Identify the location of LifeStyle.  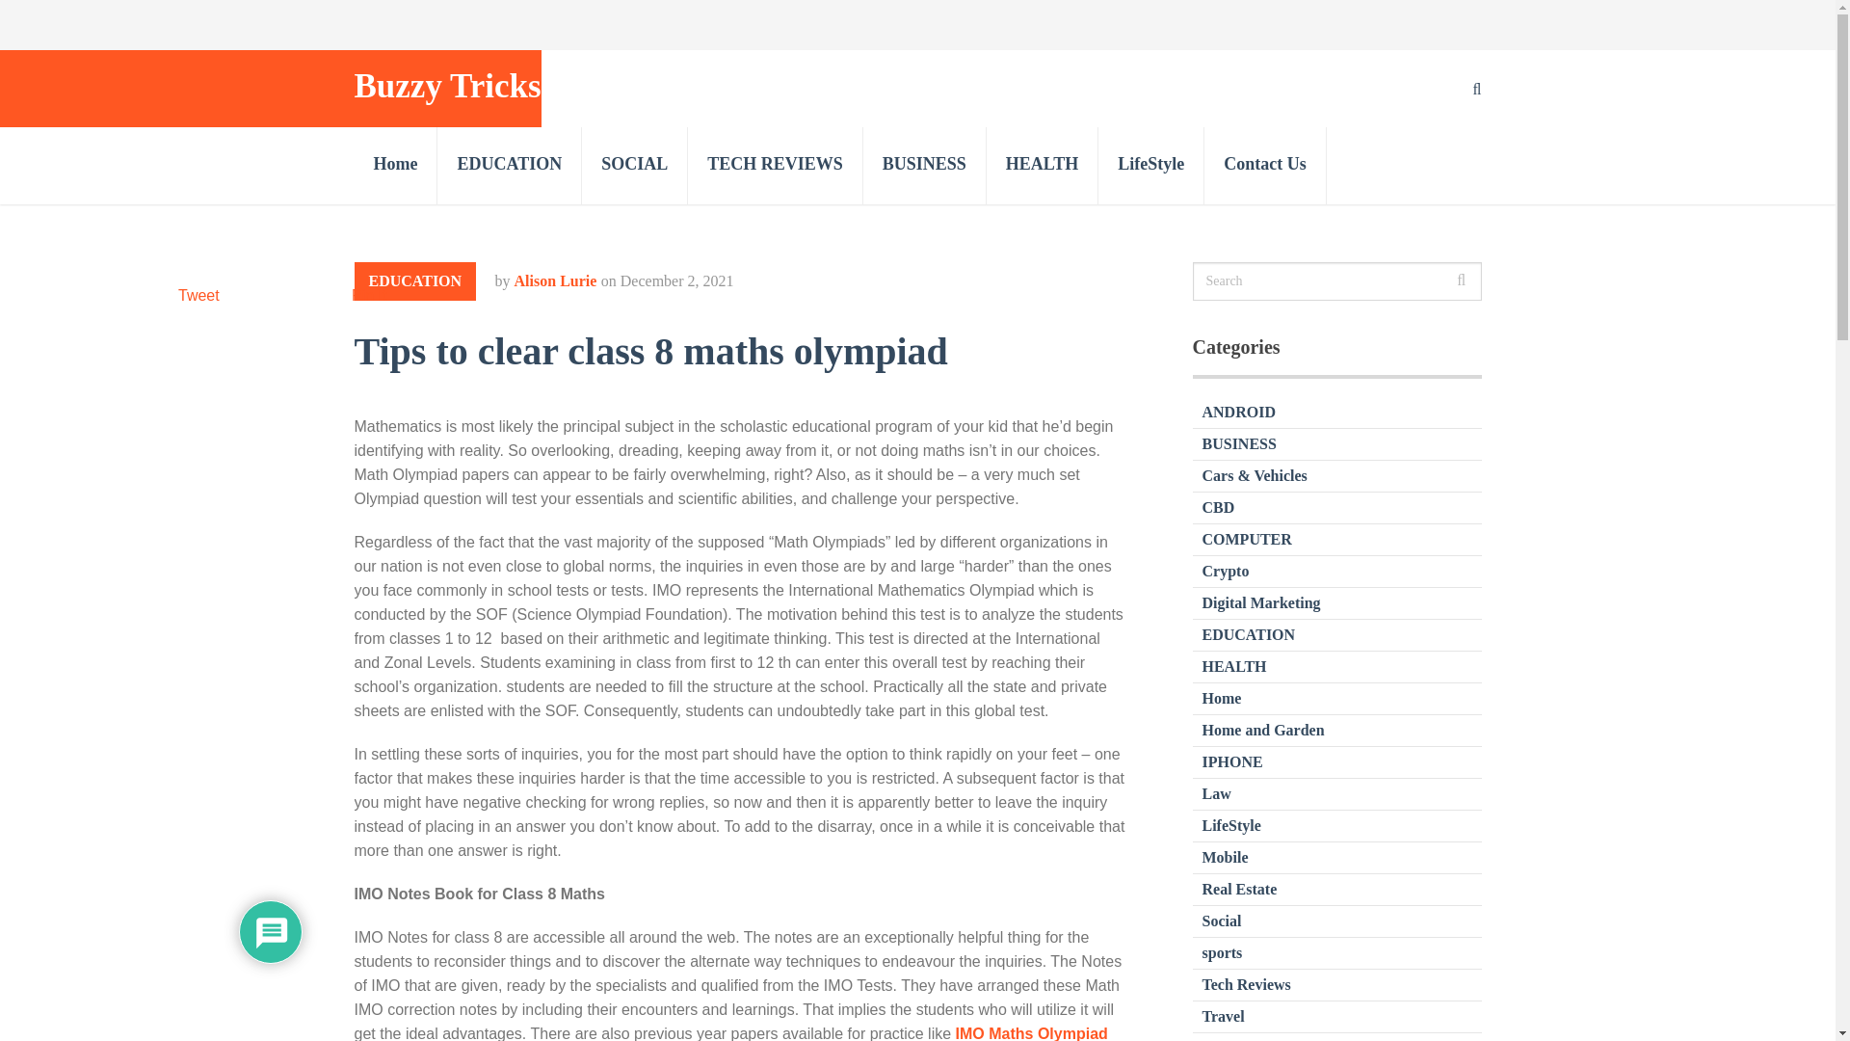
(1150, 165).